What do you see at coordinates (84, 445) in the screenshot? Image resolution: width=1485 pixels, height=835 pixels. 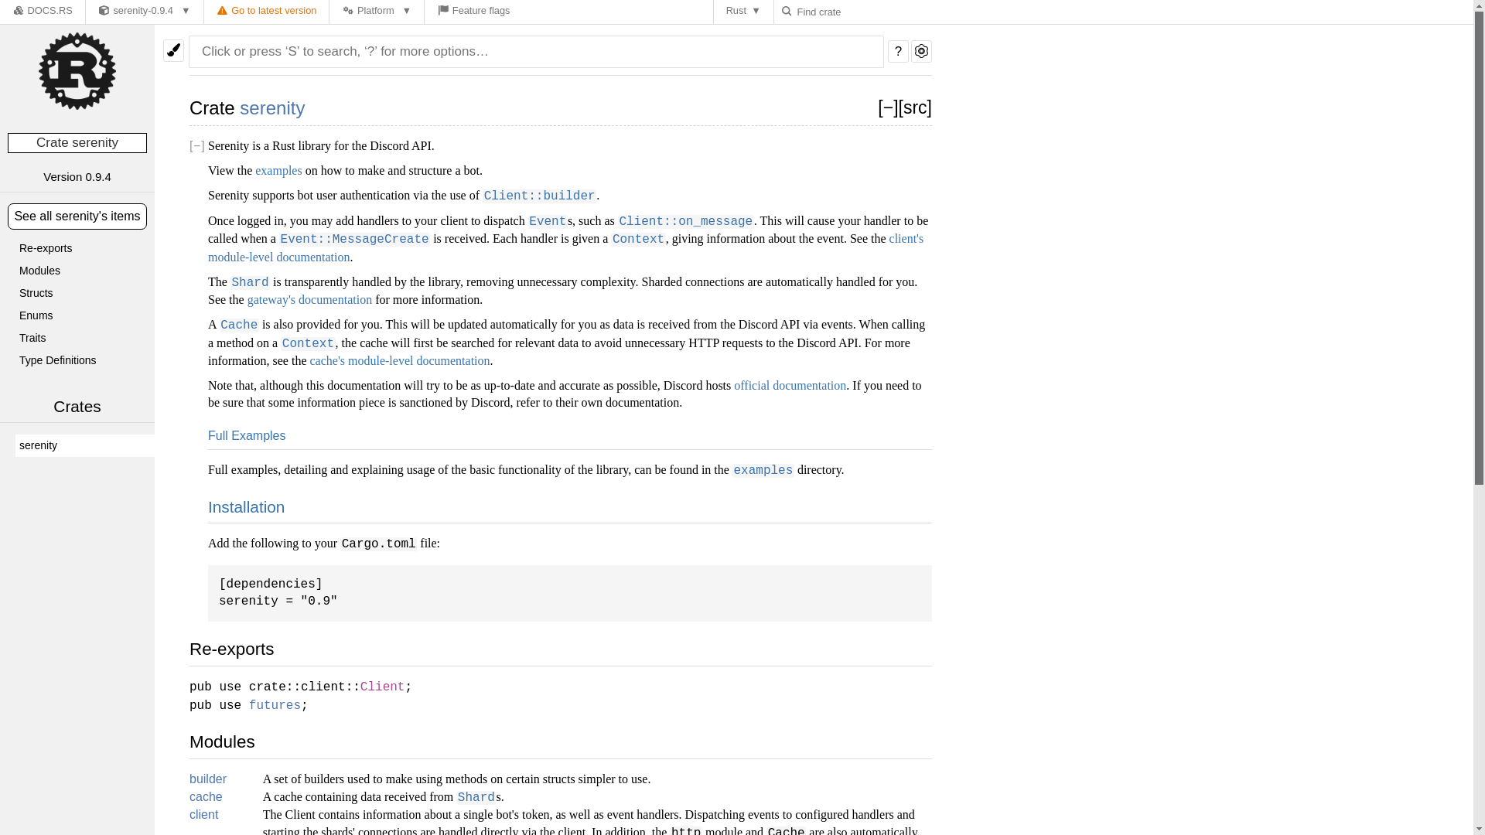 I see `Serenity is a Rust library for the Discord API.` at bounding box center [84, 445].